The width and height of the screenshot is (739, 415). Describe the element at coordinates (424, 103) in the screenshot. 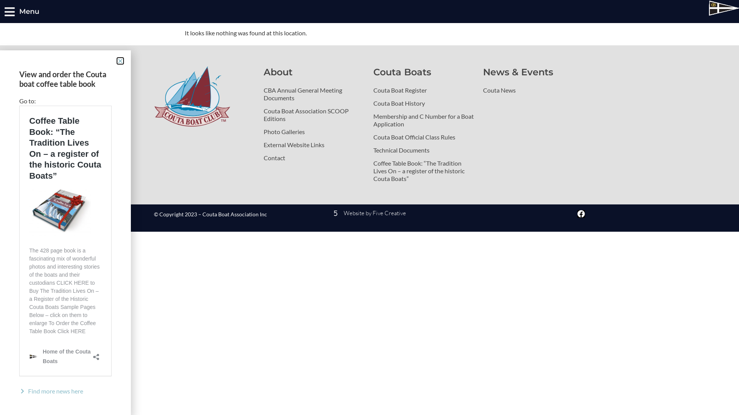

I see `Couta Boat History` at that location.